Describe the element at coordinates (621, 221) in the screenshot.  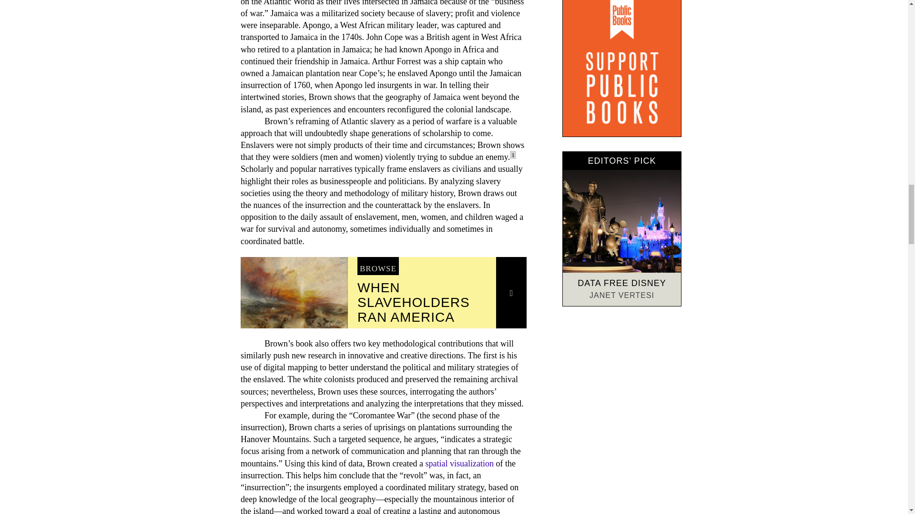
I see `Data Free Disney` at that location.